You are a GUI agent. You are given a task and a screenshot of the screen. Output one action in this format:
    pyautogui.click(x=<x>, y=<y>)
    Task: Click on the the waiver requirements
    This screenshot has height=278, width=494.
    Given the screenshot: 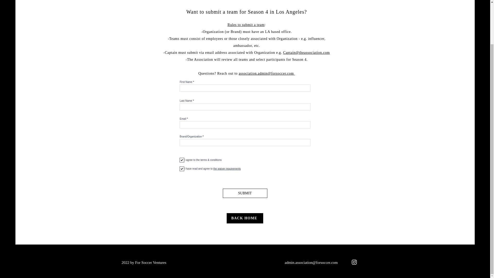 What is the action you would take?
    pyautogui.click(x=226, y=169)
    